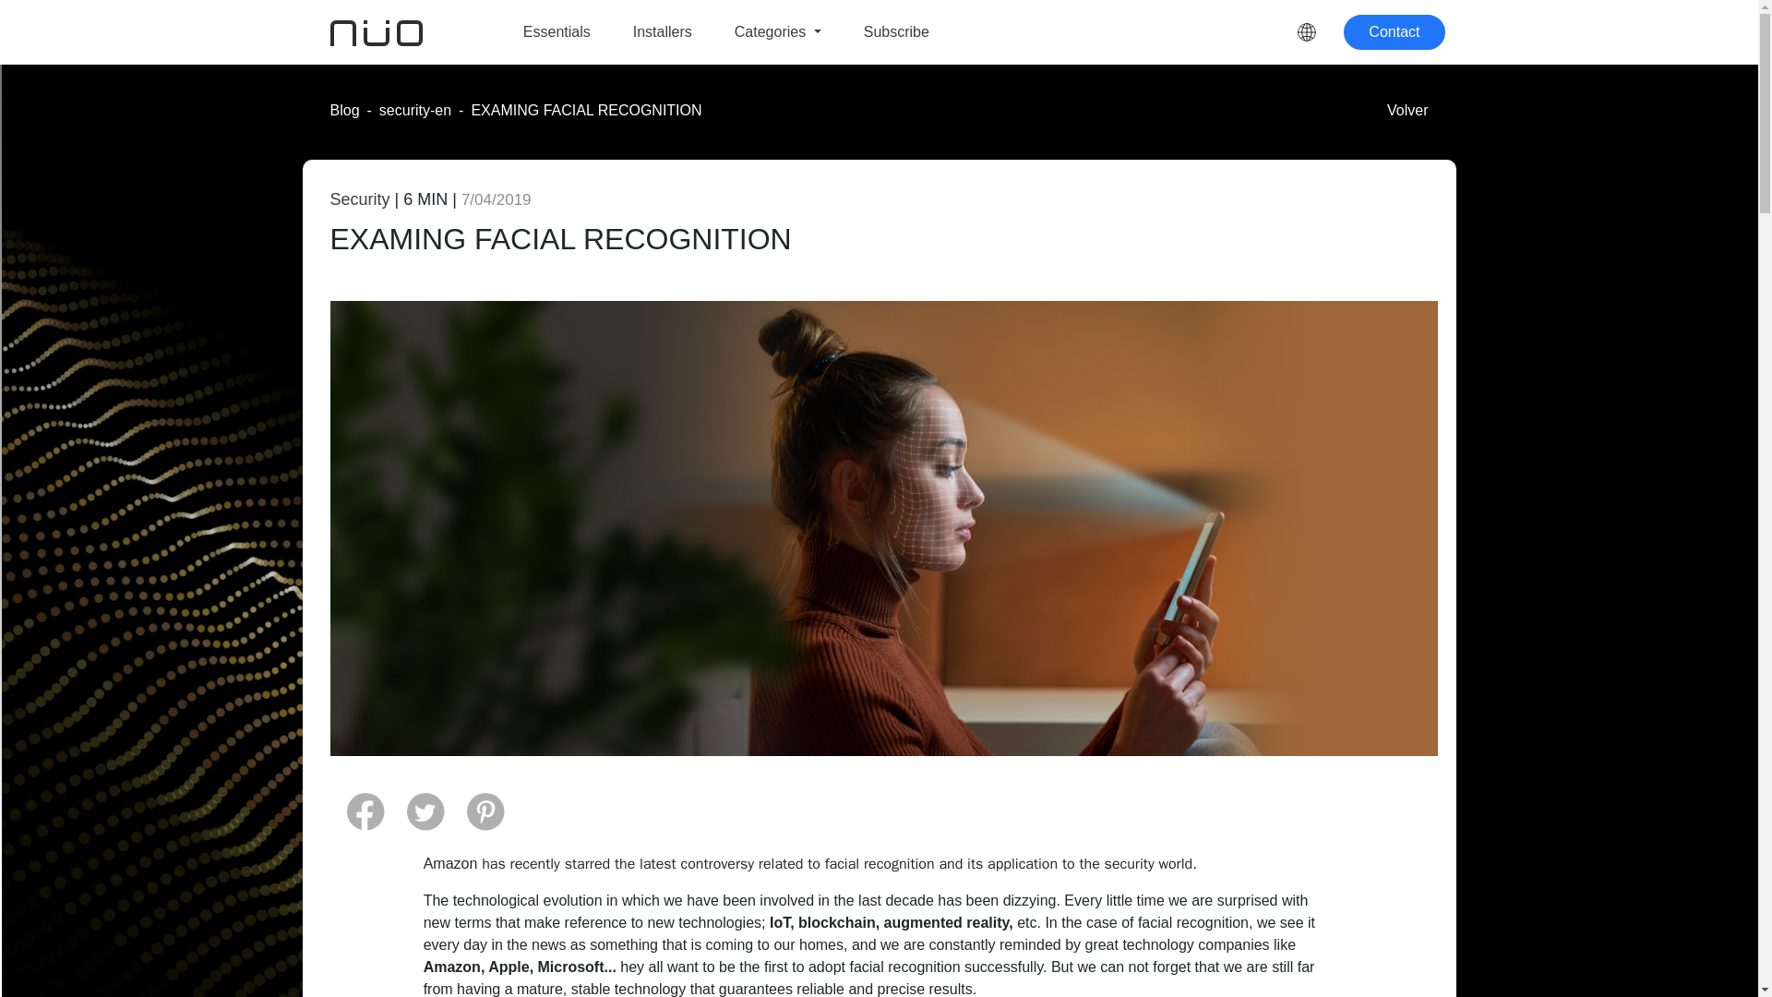 The width and height of the screenshot is (1772, 997). What do you see at coordinates (663, 32) in the screenshot?
I see `Installers` at bounding box center [663, 32].